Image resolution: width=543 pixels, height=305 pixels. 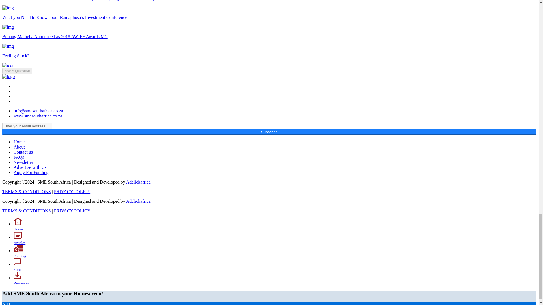 What do you see at coordinates (17, 71) in the screenshot?
I see `Ask A Question` at bounding box center [17, 71].